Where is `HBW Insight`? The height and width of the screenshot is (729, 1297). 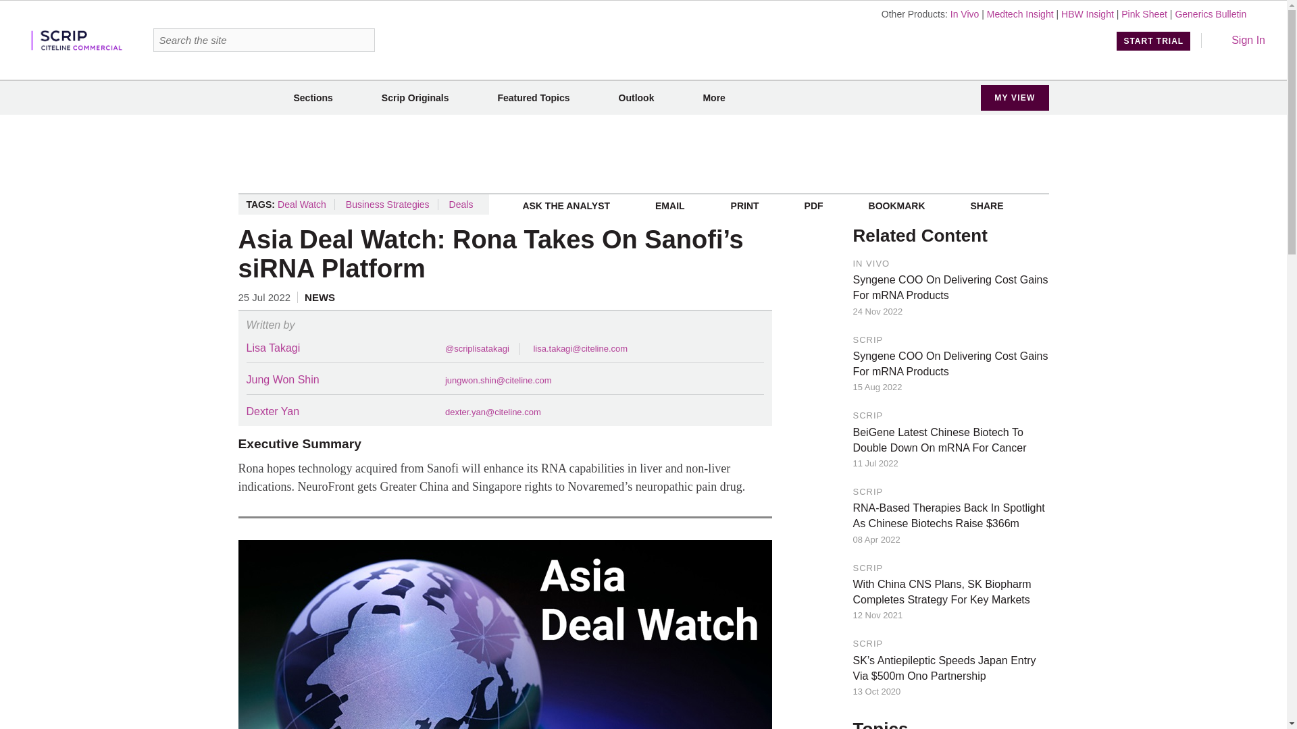
HBW Insight is located at coordinates (1088, 13).